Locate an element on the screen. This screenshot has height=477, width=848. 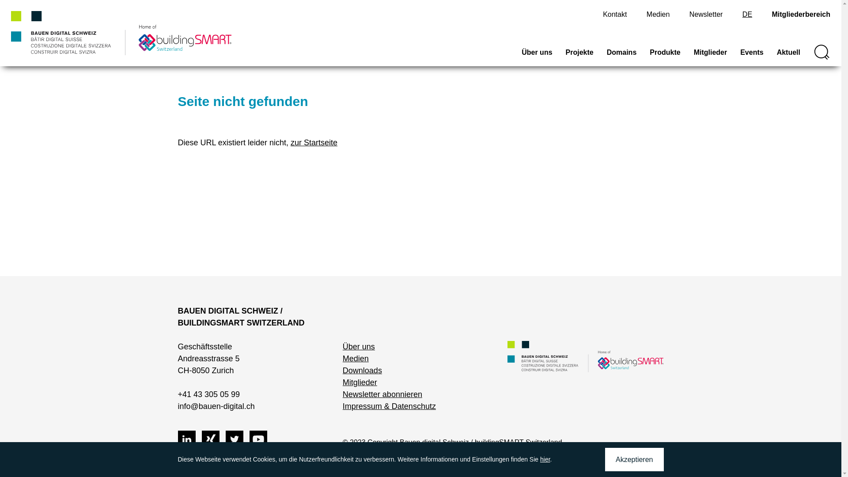
Events is located at coordinates (752, 57).